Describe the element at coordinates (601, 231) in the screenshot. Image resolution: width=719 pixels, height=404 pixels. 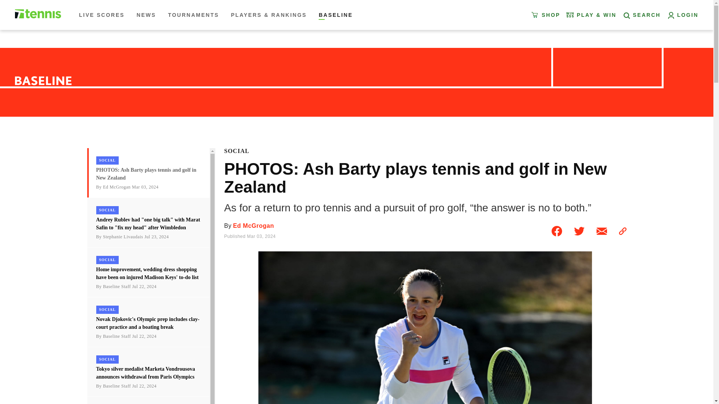
I see `PHOTOS: Ash Barty plays tennis and golf in New Zealand` at that location.